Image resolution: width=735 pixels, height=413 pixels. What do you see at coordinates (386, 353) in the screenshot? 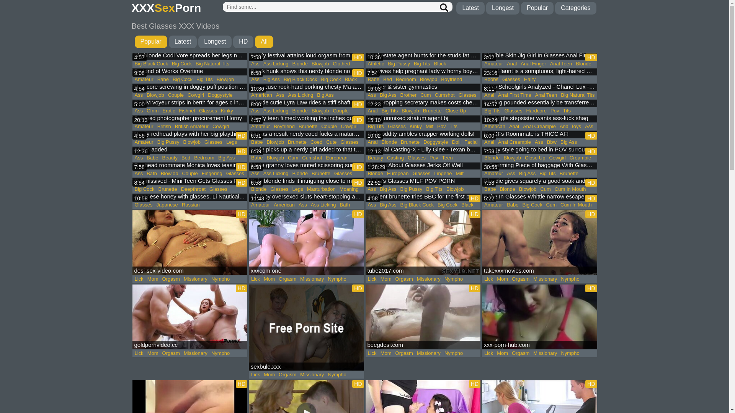
I see `Mom` at bounding box center [386, 353].